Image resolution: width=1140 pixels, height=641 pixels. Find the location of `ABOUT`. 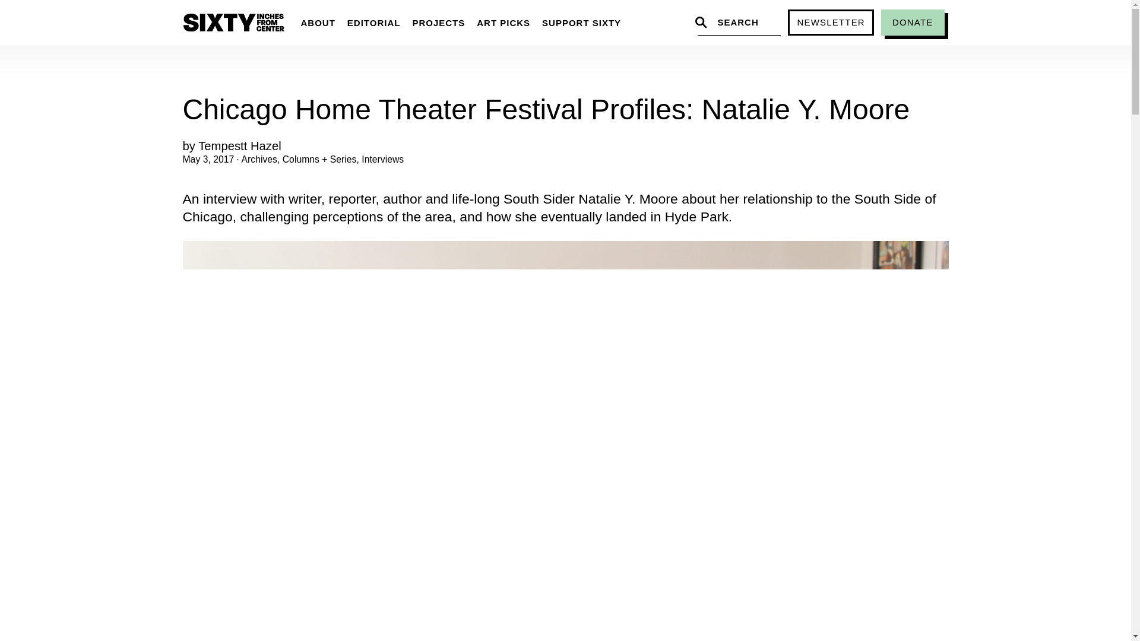

ABOUT is located at coordinates (317, 23).